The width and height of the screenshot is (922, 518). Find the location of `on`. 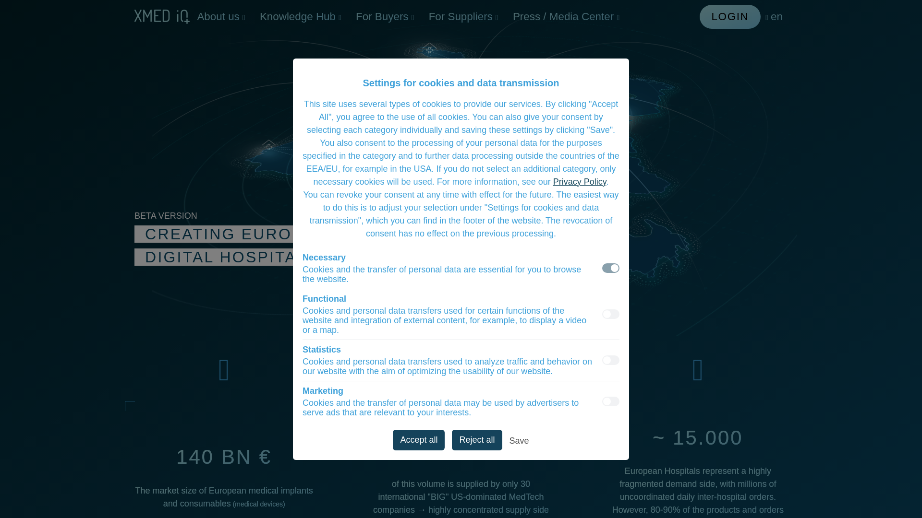

on is located at coordinates (611, 360).